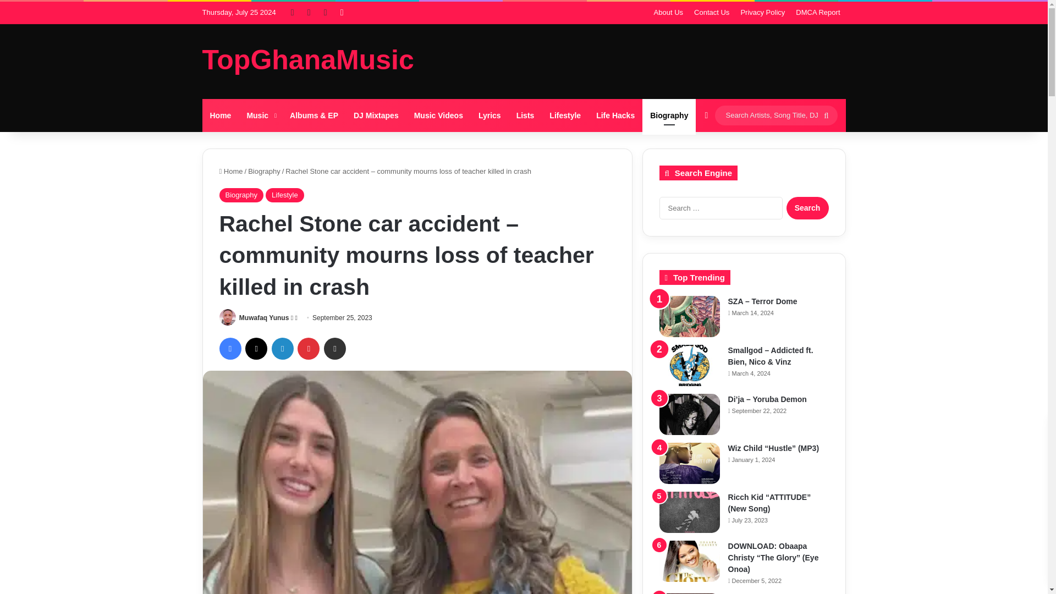 The image size is (1056, 594). Describe the element at coordinates (309, 349) in the screenshot. I see `Pinterest` at that location.